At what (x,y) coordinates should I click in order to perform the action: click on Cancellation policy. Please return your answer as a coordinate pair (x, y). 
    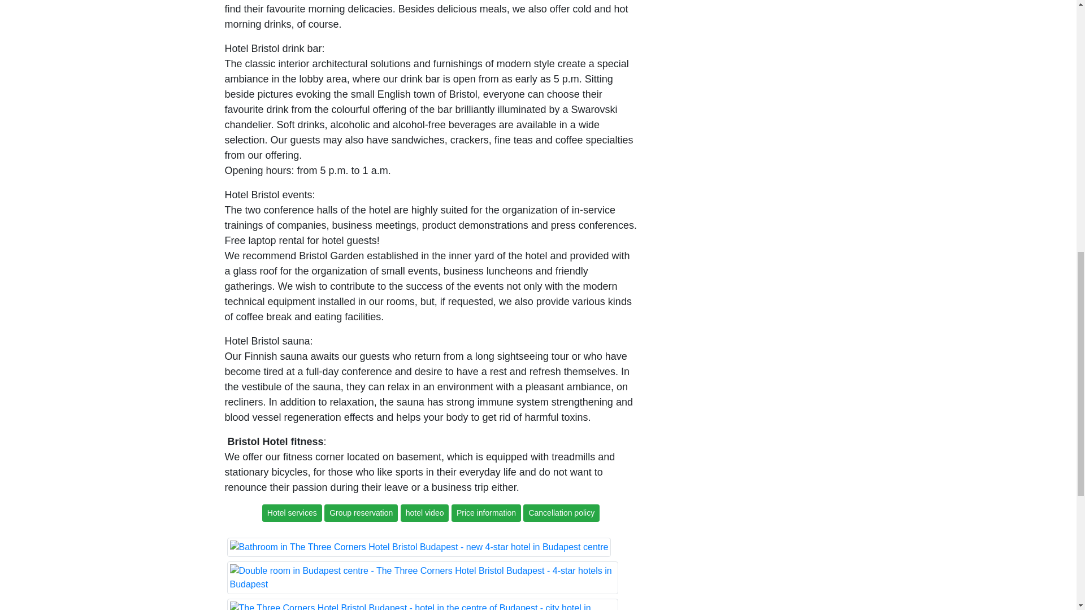
    Looking at the image, I should click on (561, 512).